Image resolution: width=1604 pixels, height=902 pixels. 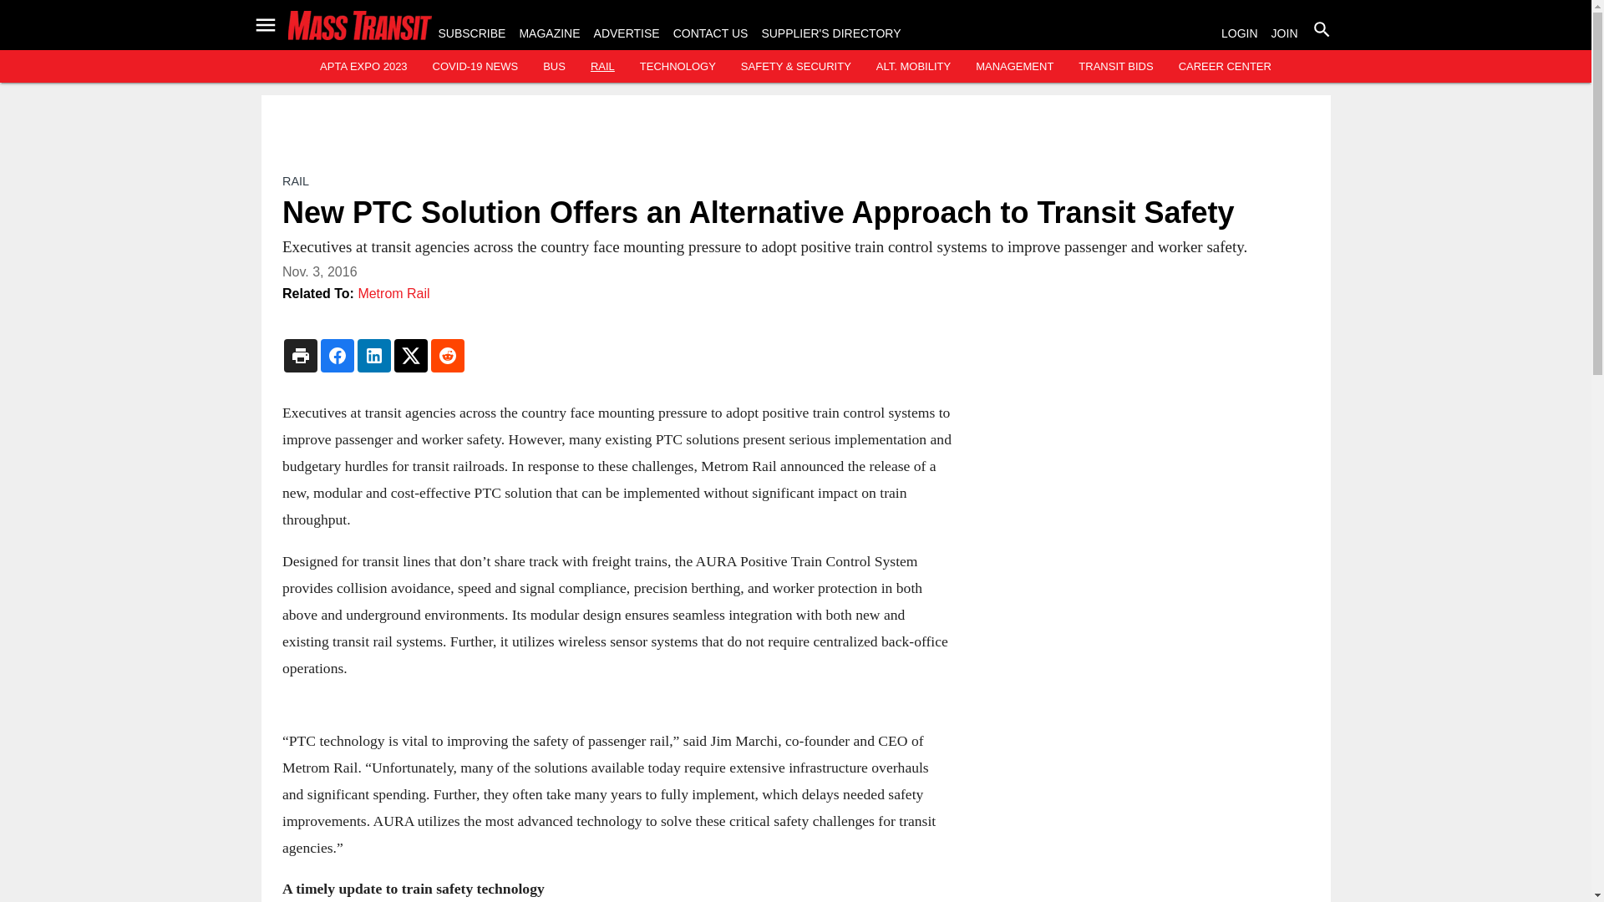 I want to click on SUPPLIER'S DIRECTORY, so click(x=830, y=33).